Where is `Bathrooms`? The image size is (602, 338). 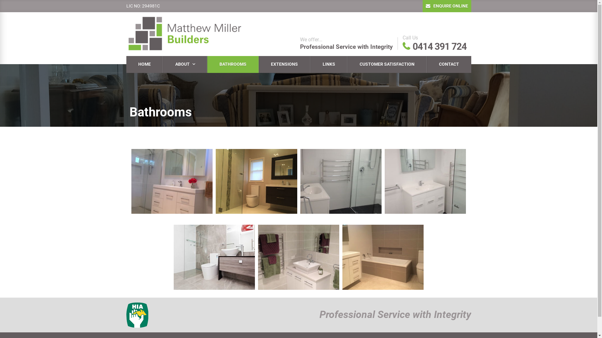 Bathrooms is located at coordinates (161, 112).